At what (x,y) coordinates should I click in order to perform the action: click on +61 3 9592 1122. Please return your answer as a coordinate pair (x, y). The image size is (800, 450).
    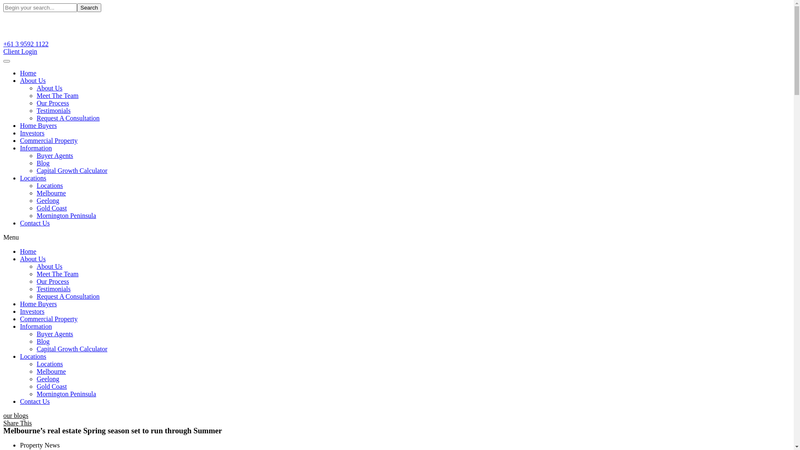
    Looking at the image, I should click on (26, 44).